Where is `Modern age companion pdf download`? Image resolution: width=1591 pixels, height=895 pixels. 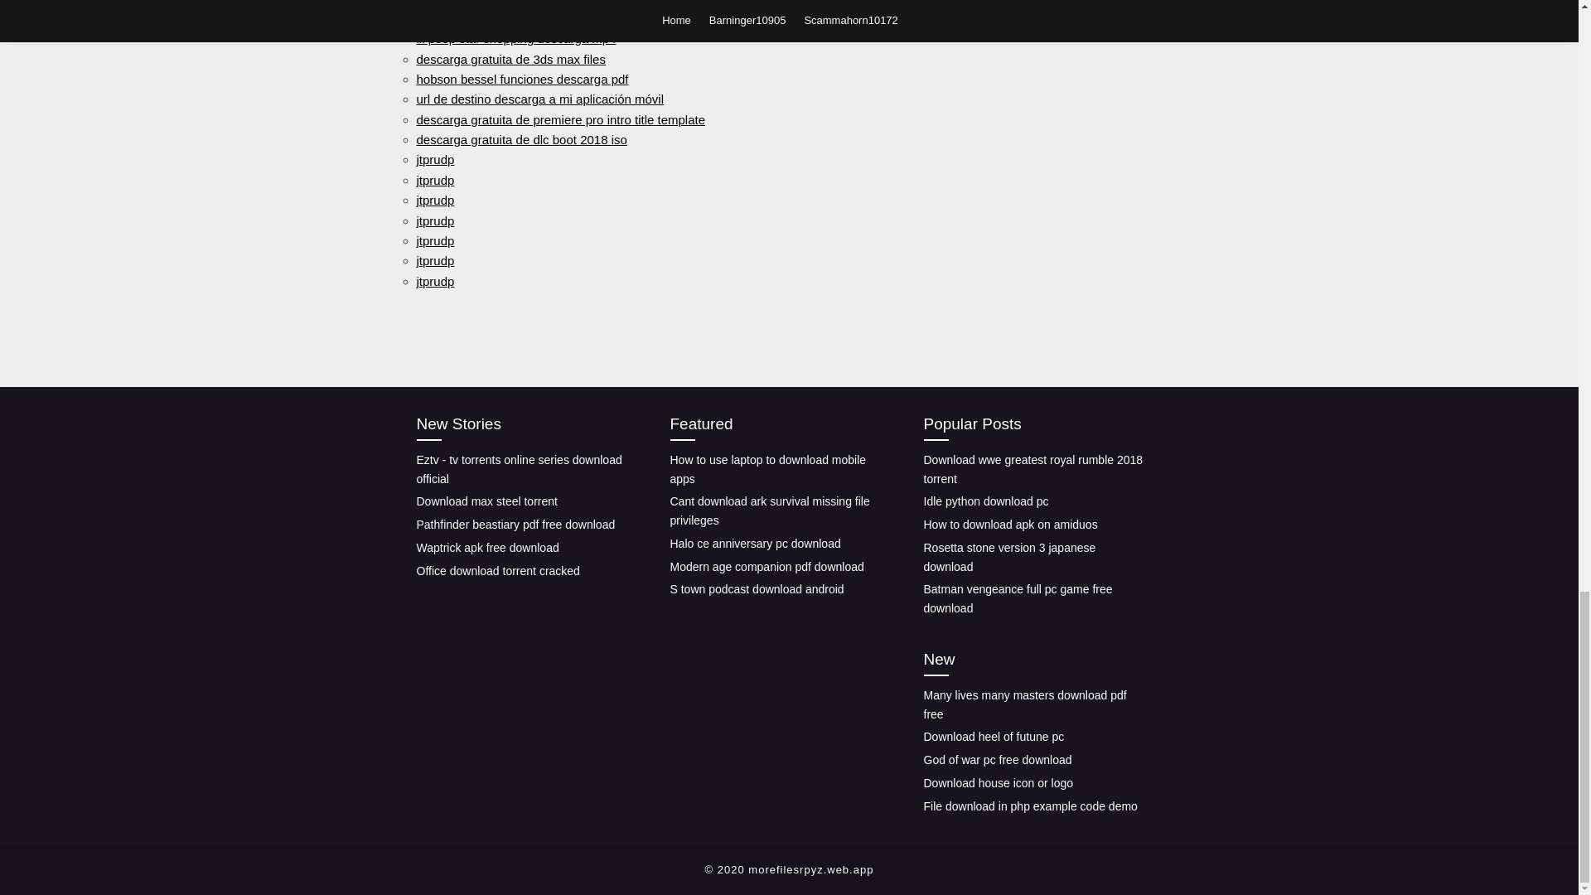 Modern age companion pdf download is located at coordinates (766, 567).